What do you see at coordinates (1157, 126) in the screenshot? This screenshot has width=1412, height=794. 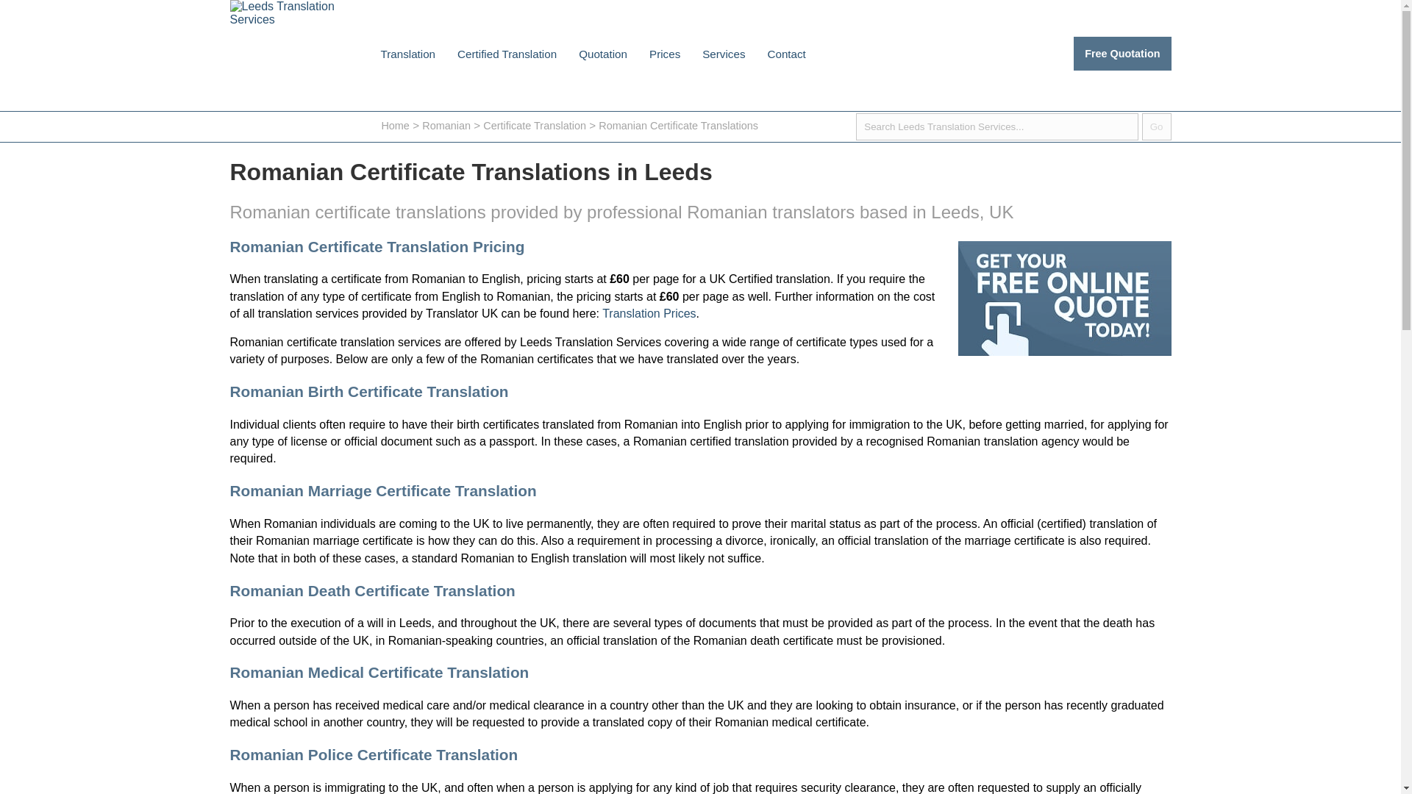 I see `Go` at bounding box center [1157, 126].